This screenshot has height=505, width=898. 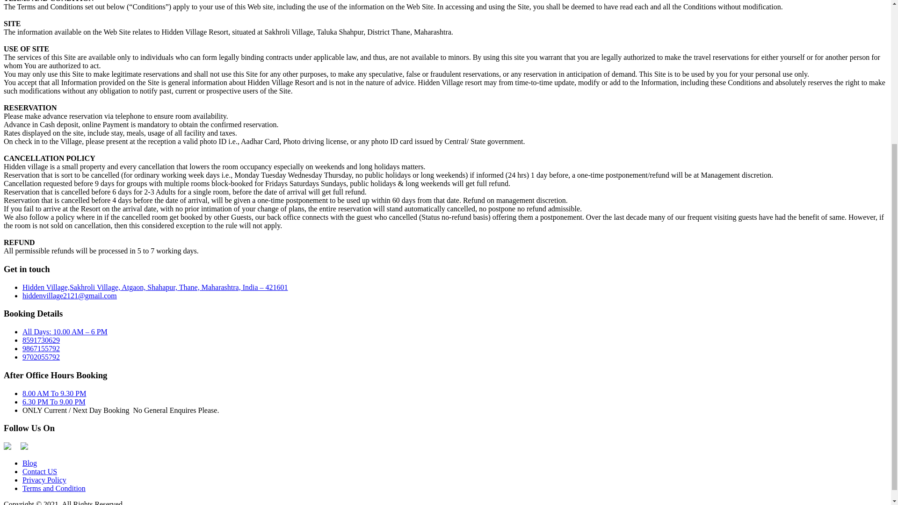 I want to click on Terms and Condition, so click(x=54, y=488).